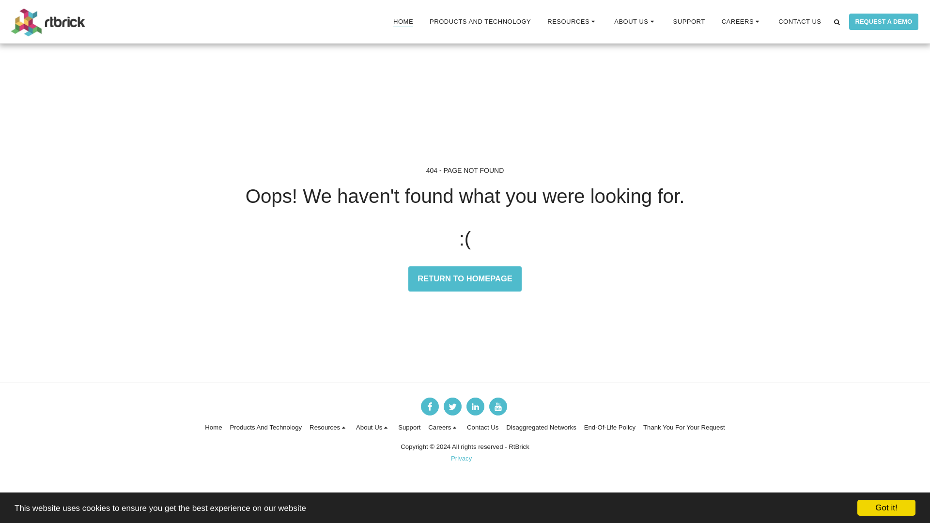 This screenshot has width=930, height=523. What do you see at coordinates (572, 21) in the screenshot?
I see `RESOURCES  ` at bounding box center [572, 21].